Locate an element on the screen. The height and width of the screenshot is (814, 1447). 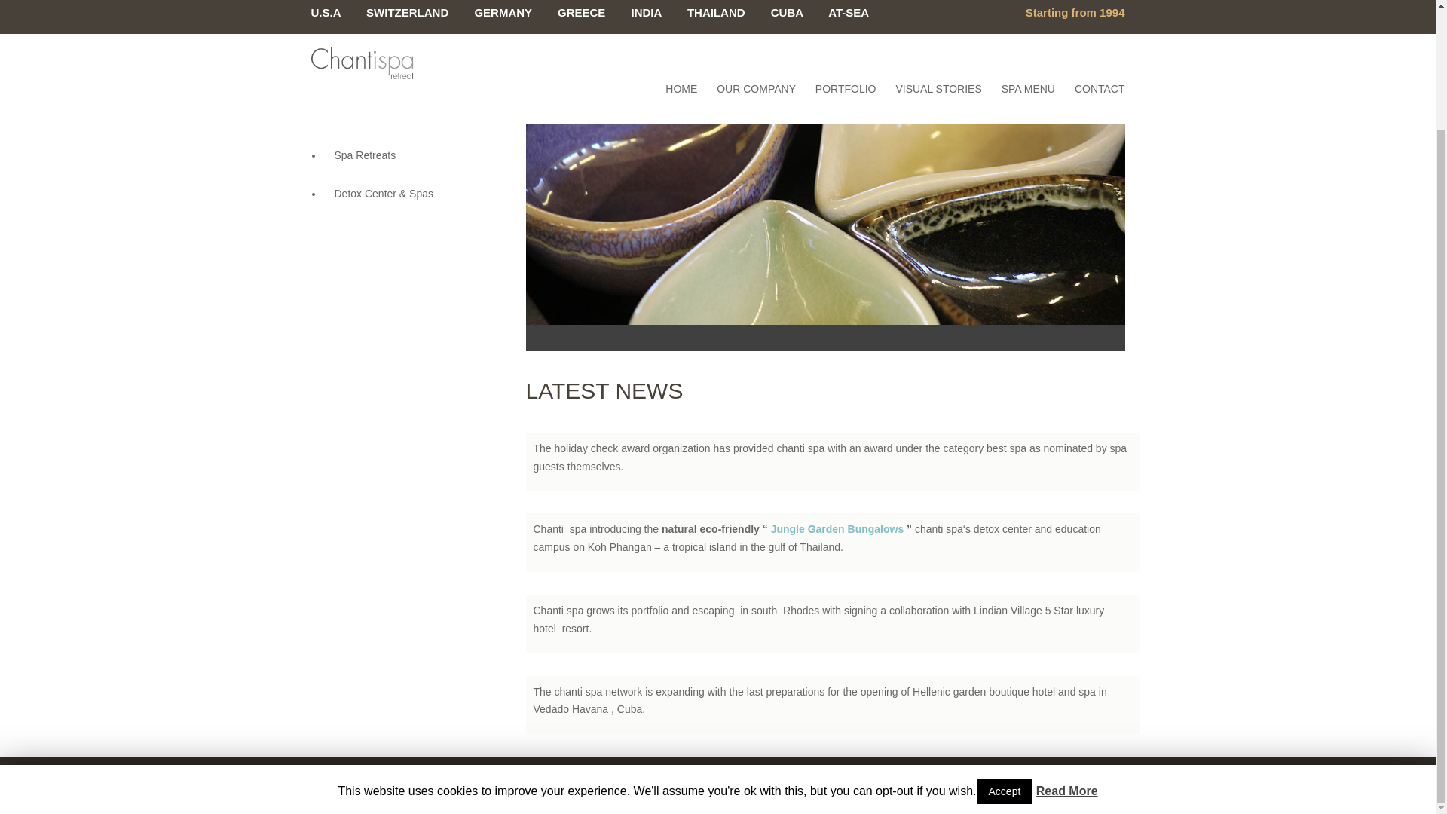
Read More is located at coordinates (1067, 647).